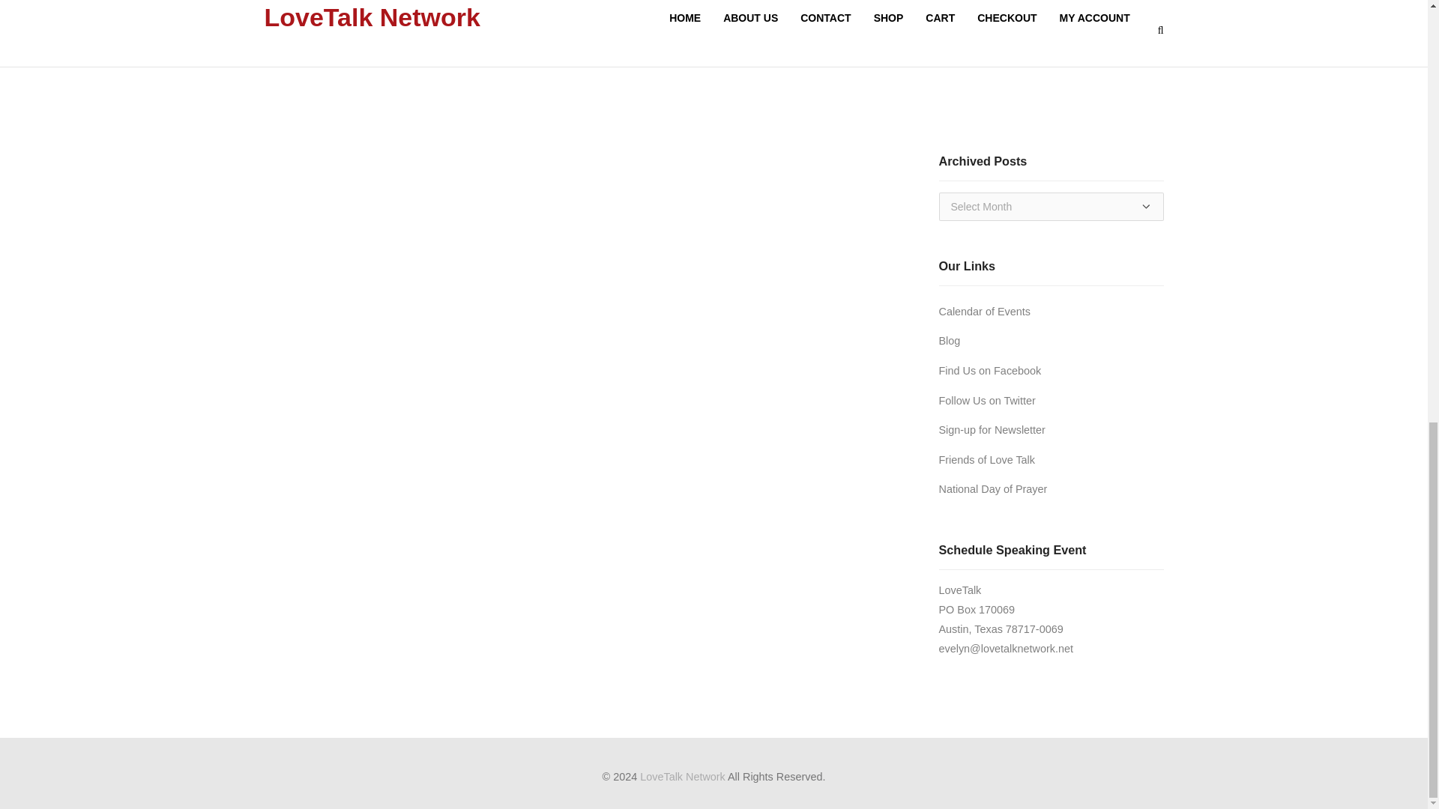 This screenshot has height=809, width=1439. I want to click on Find Us on Facebook, so click(989, 371).